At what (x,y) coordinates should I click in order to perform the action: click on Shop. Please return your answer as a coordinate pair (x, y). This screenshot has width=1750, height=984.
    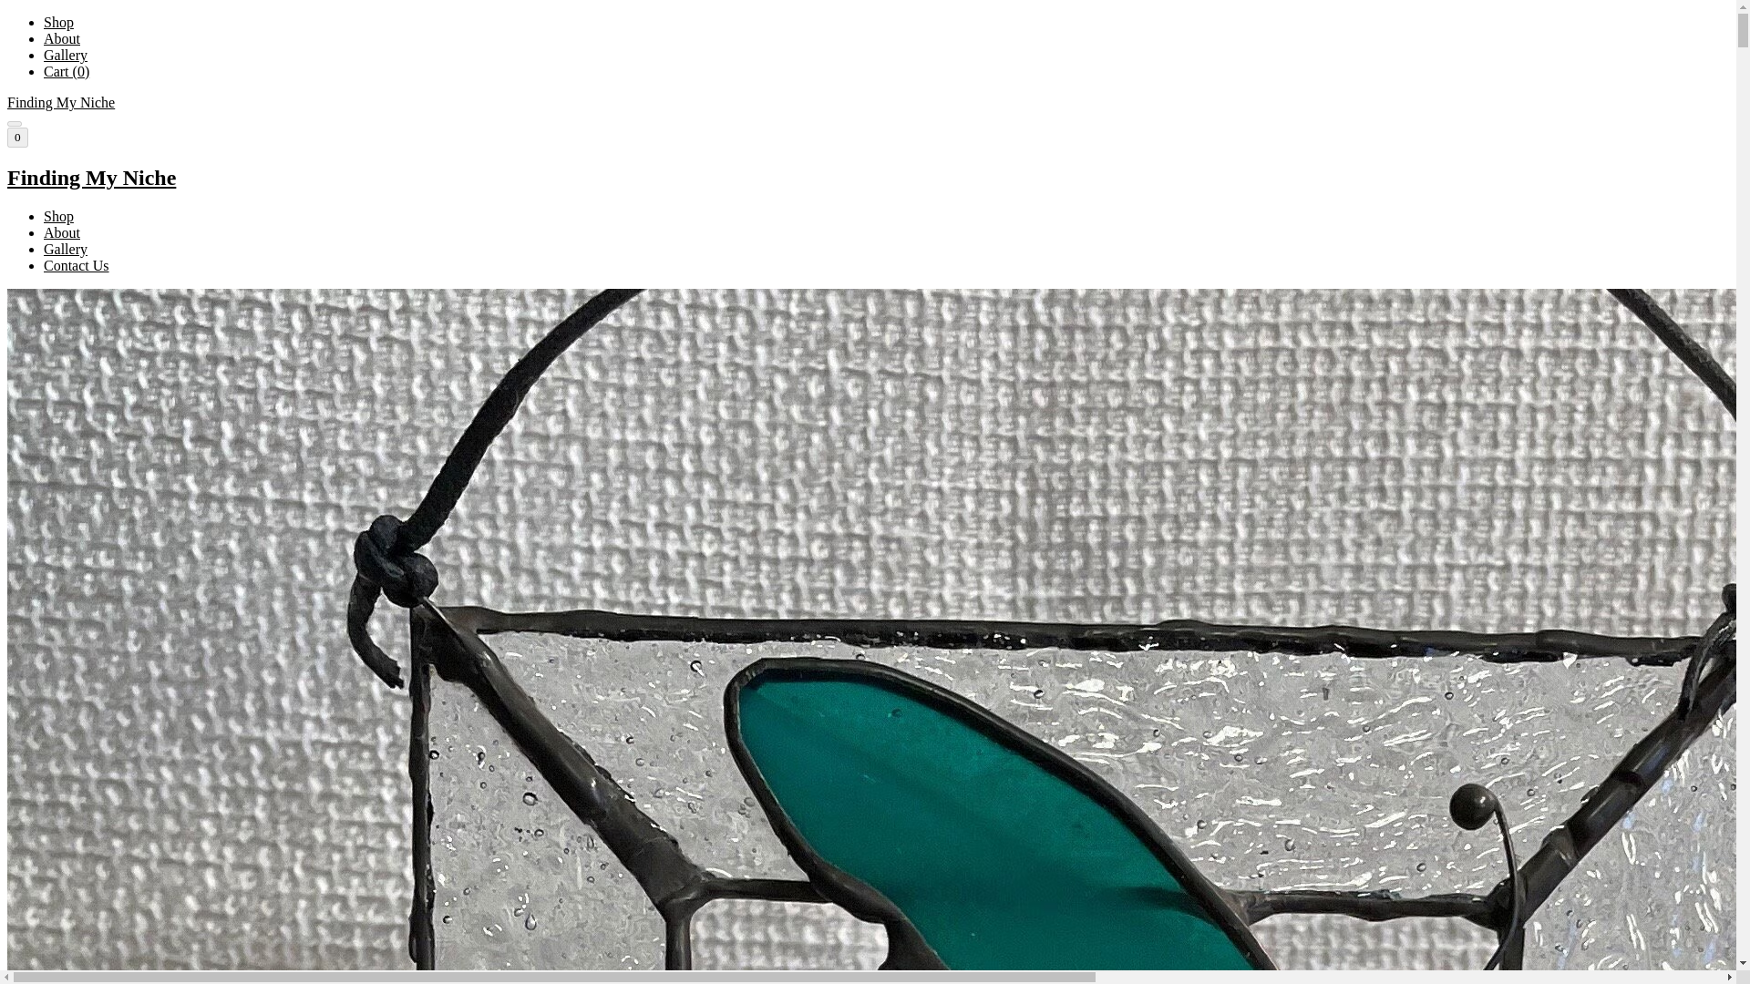
    Looking at the image, I should click on (58, 216).